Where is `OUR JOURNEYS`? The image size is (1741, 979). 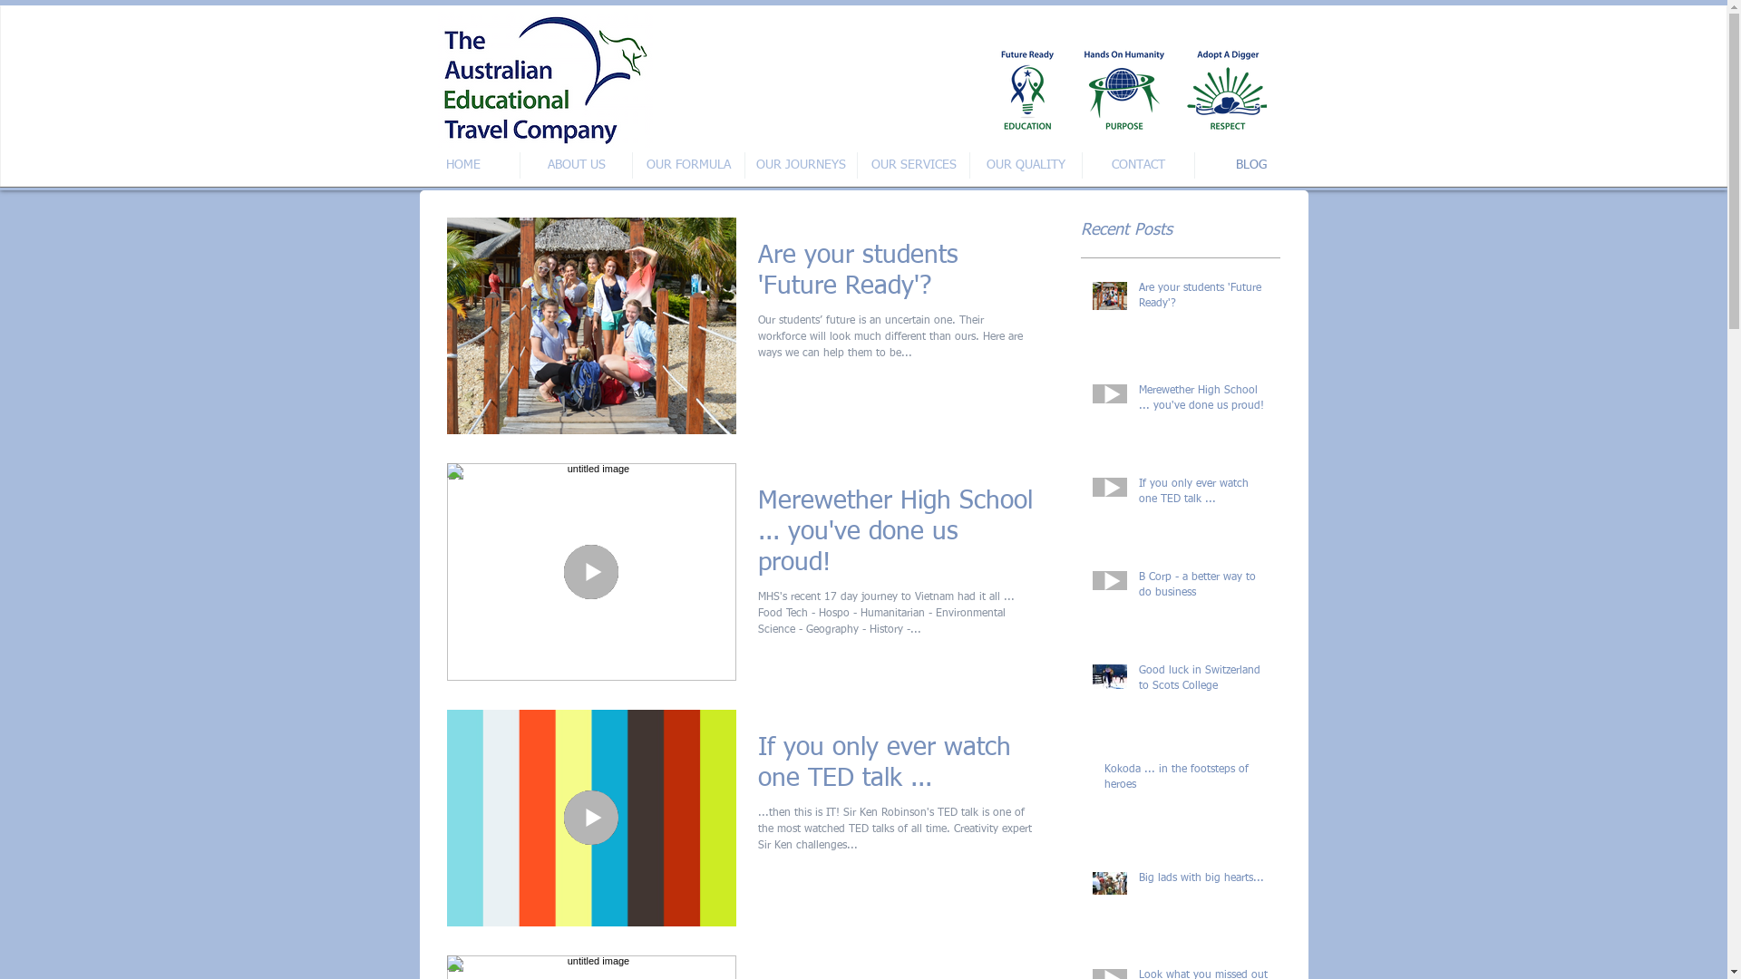 OUR JOURNEYS is located at coordinates (802, 165).